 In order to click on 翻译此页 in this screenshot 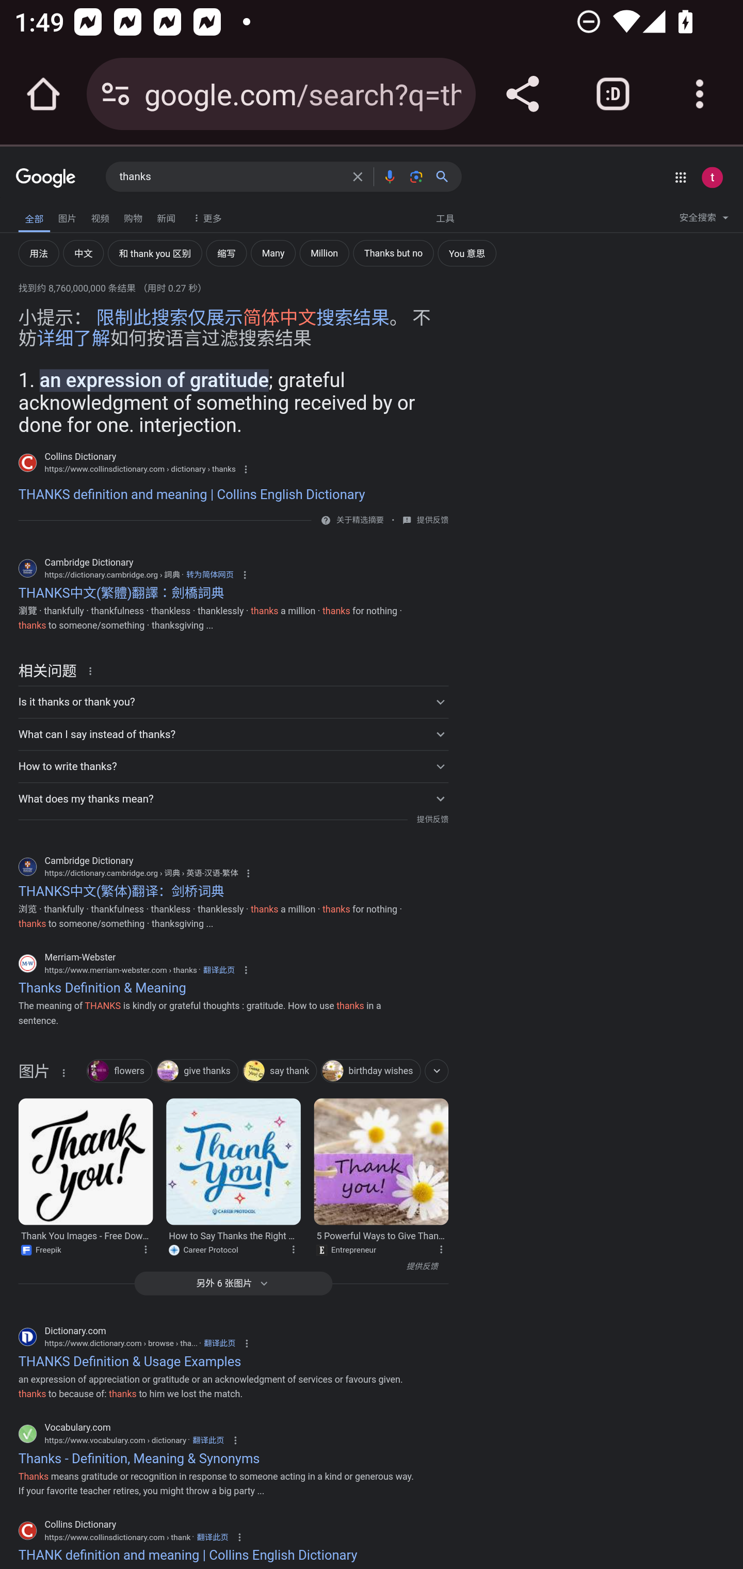, I will do `click(219, 1343)`.